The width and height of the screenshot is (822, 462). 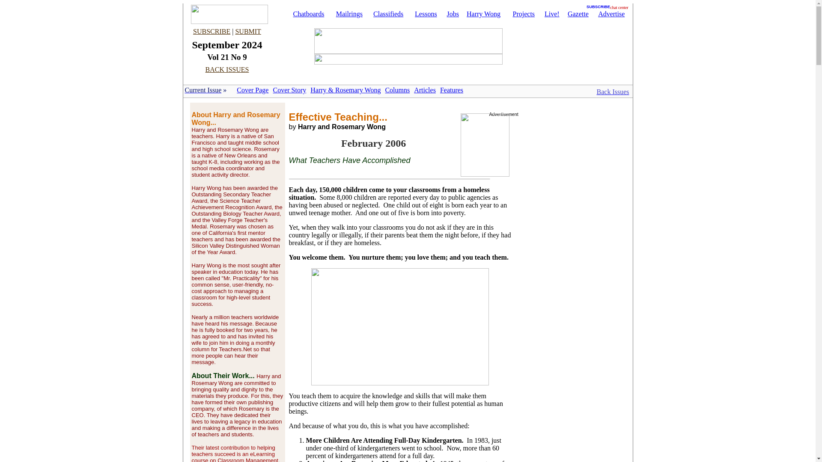 What do you see at coordinates (575, 14) in the screenshot?
I see `Gazette` at bounding box center [575, 14].